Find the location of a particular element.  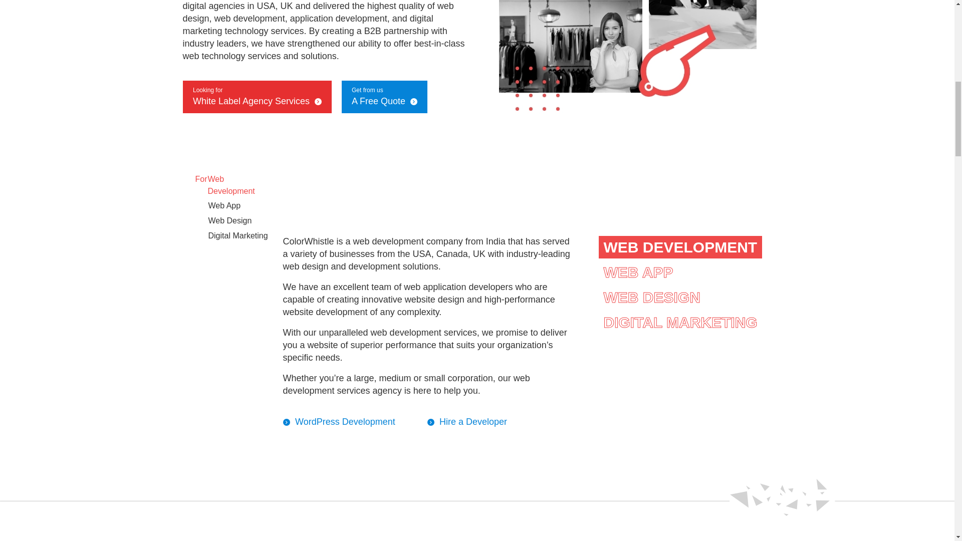

Hire a Developer is located at coordinates (433, 422).